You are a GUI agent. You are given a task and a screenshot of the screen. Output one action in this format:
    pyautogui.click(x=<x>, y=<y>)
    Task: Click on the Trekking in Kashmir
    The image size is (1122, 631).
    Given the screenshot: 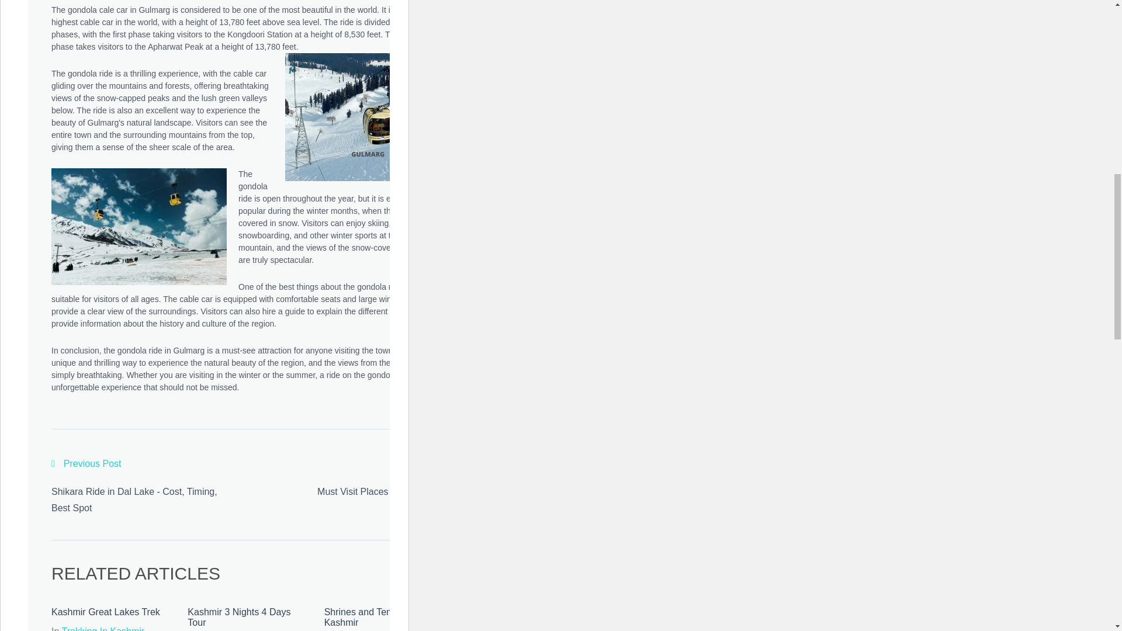 What is the action you would take?
    pyautogui.click(x=103, y=629)
    